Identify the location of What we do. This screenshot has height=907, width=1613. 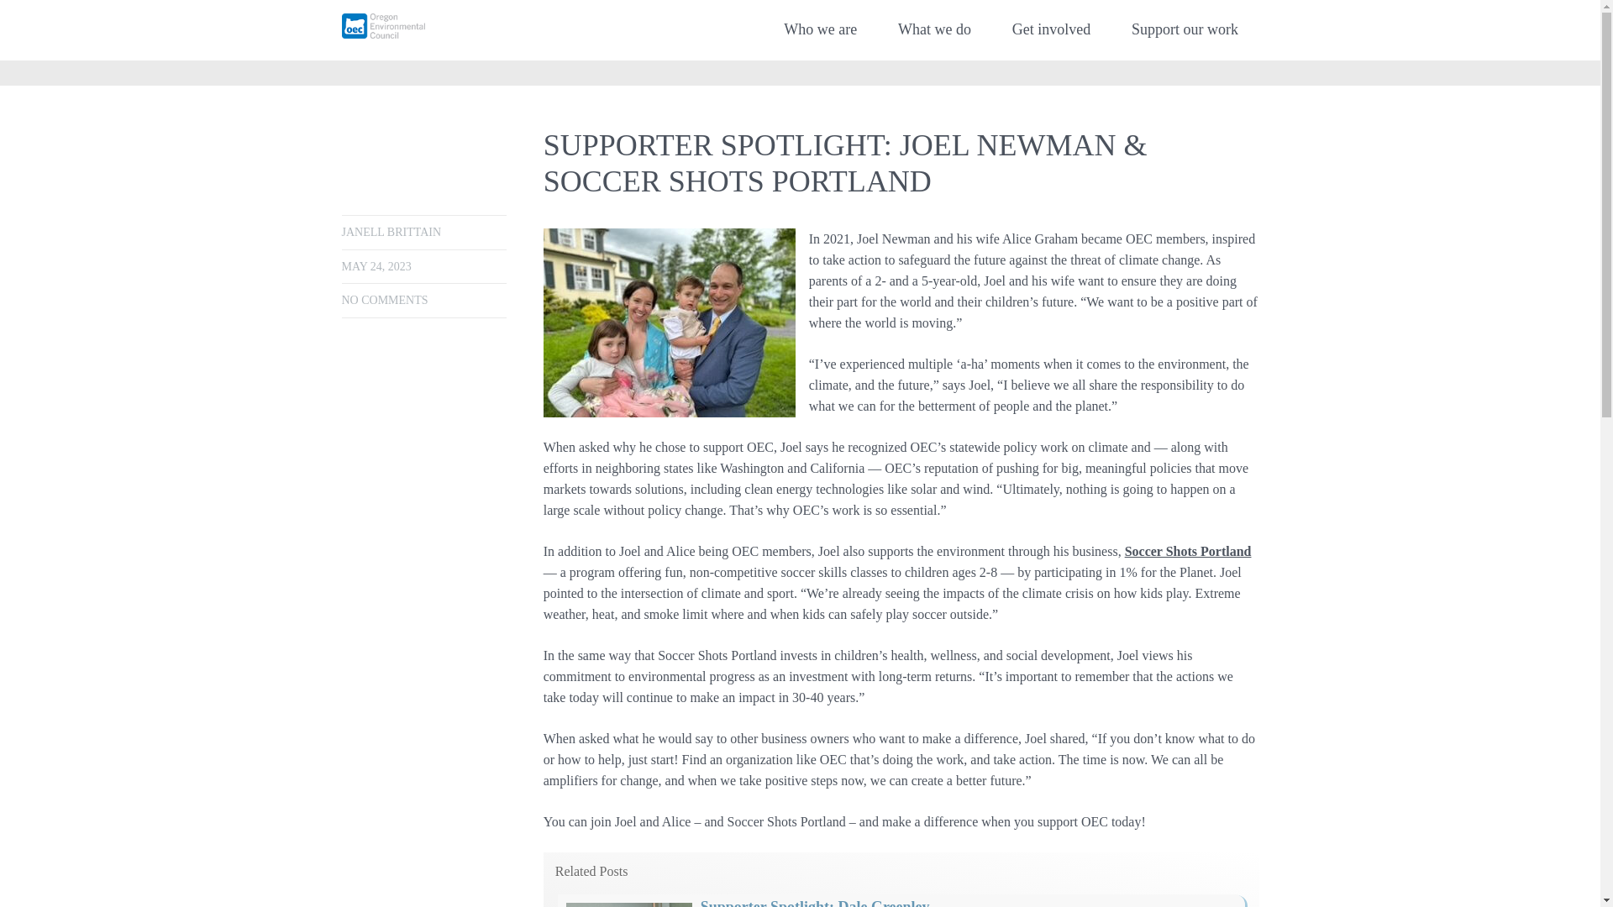
(934, 30).